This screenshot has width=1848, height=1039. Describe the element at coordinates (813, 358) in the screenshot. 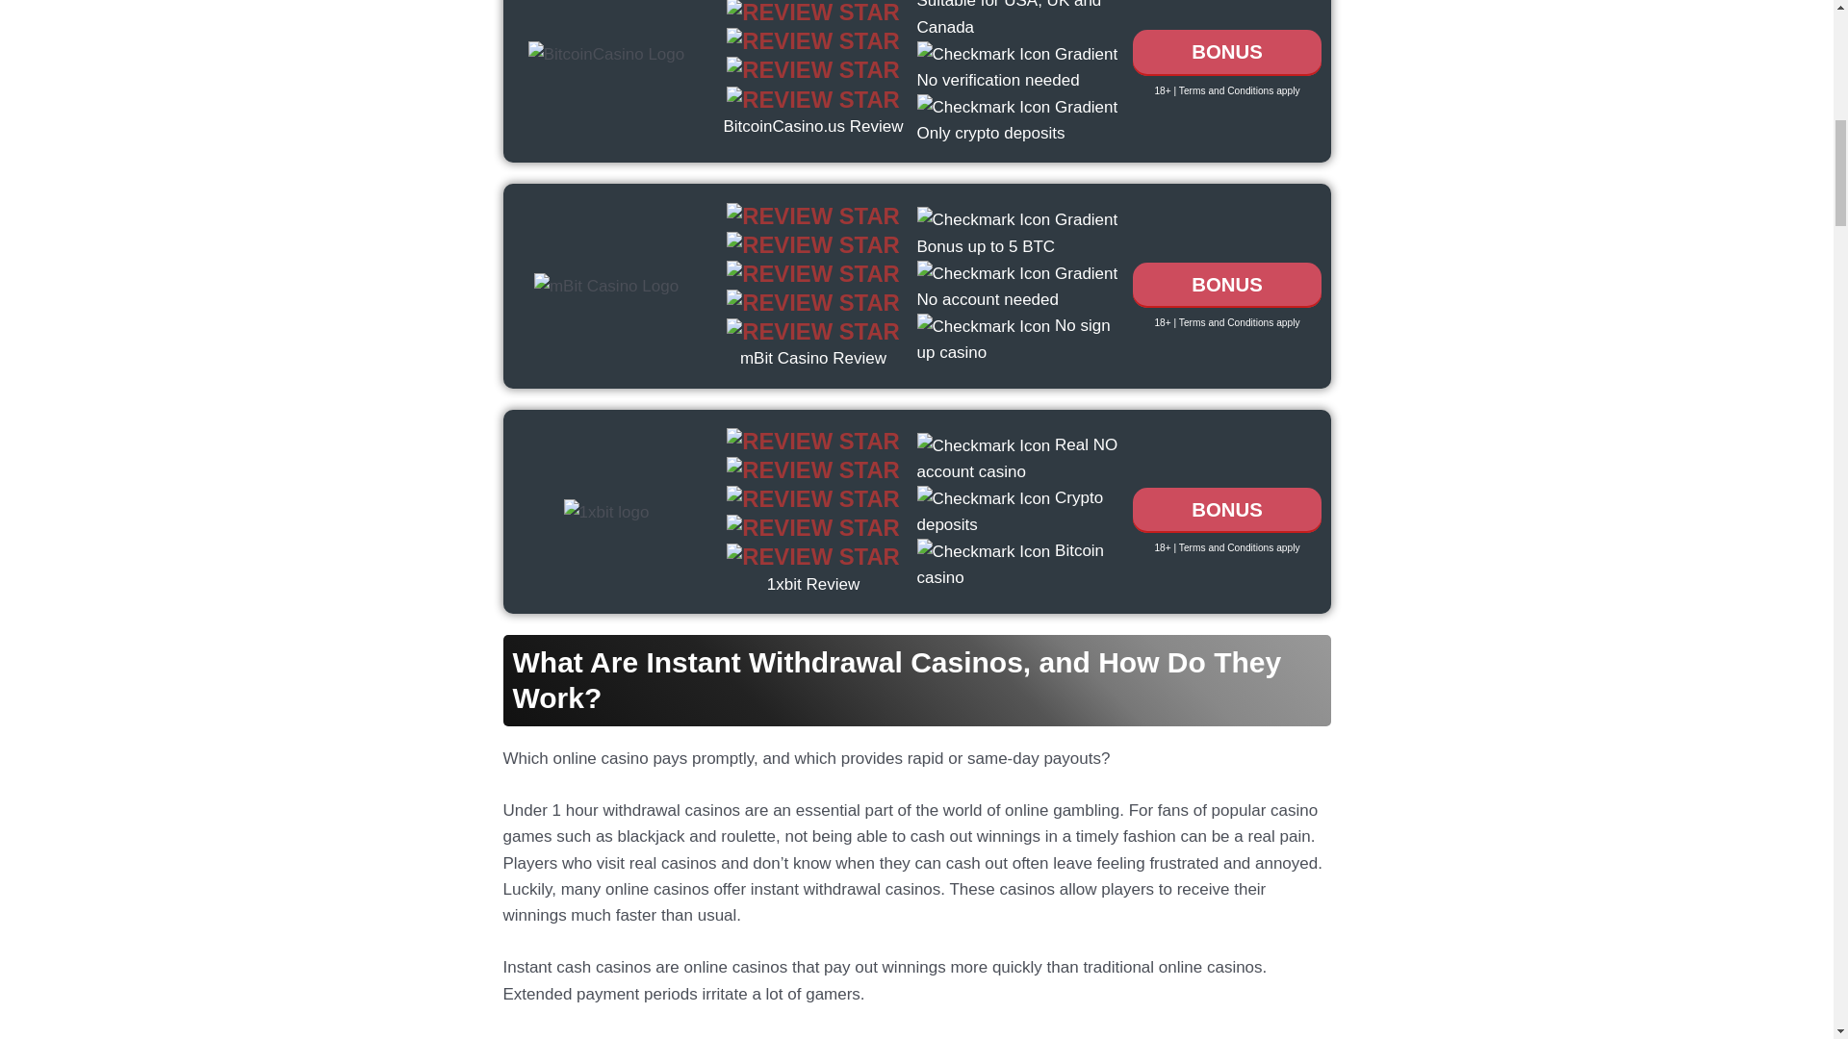

I see `mBit Casino Review` at that location.